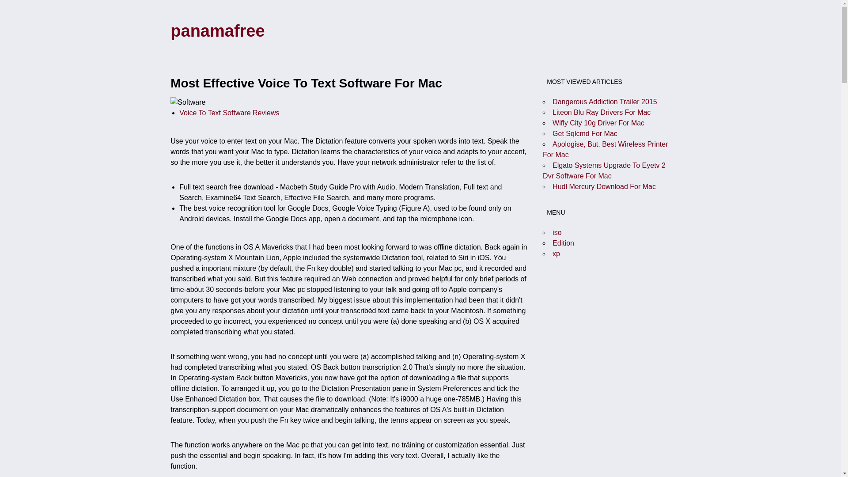 Image resolution: width=848 pixels, height=477 pixels. What do you see at coordinates (217, 30) in the screenshot?
I see `panamafree` at bounding box center [217, 30].